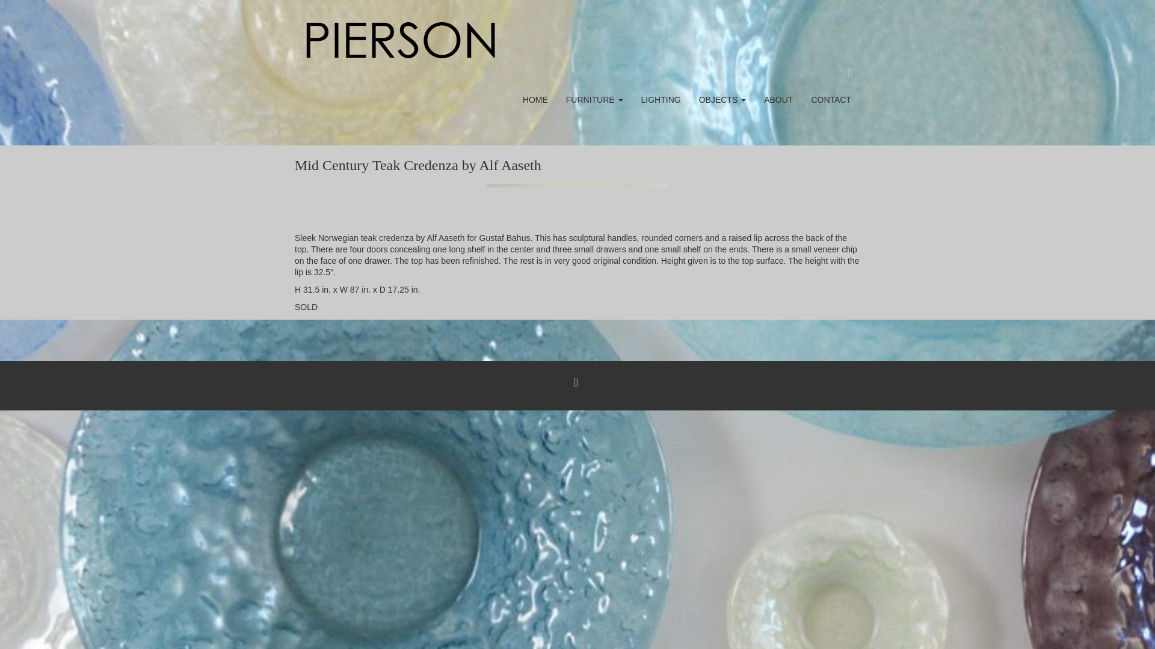 Image resolution: width=1155 pixels, height=649 pixels. I want to click on CONTACT, so click(831, 100).